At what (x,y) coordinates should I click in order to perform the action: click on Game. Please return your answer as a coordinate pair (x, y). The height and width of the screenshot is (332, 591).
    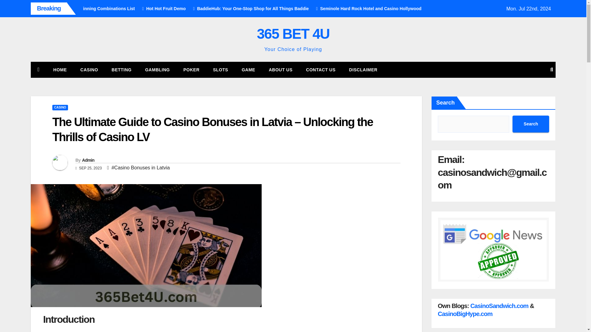
    Looking at the image, I should click on (248, 69).